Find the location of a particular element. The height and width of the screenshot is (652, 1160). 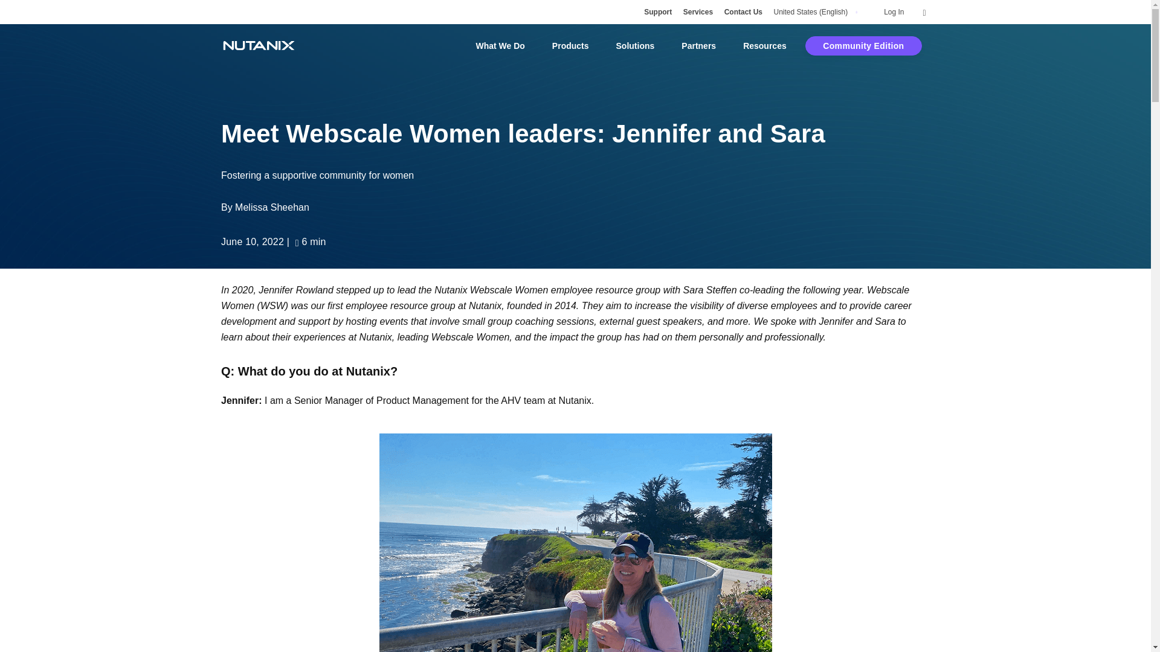

What We Do is located at coordinates (500, 46).